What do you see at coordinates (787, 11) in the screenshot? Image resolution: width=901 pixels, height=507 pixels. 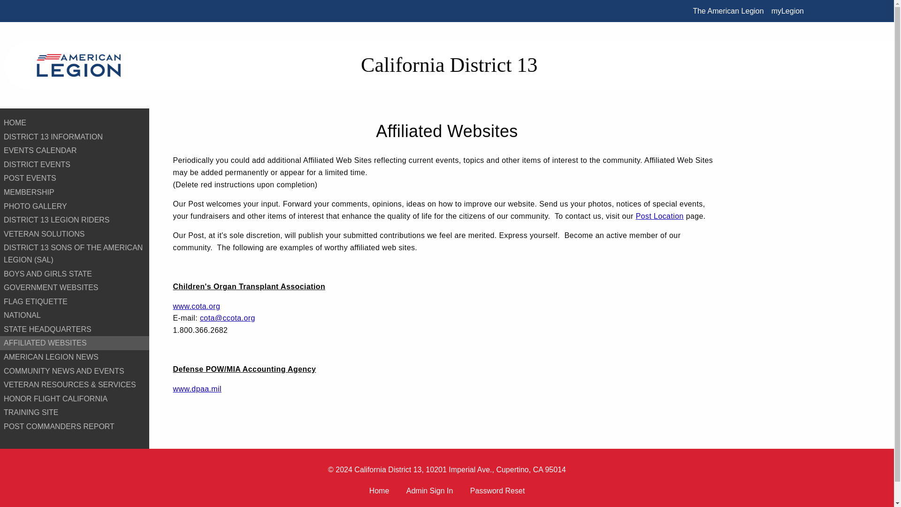 I see `myLegion.org` at bounding box center [787, 11].